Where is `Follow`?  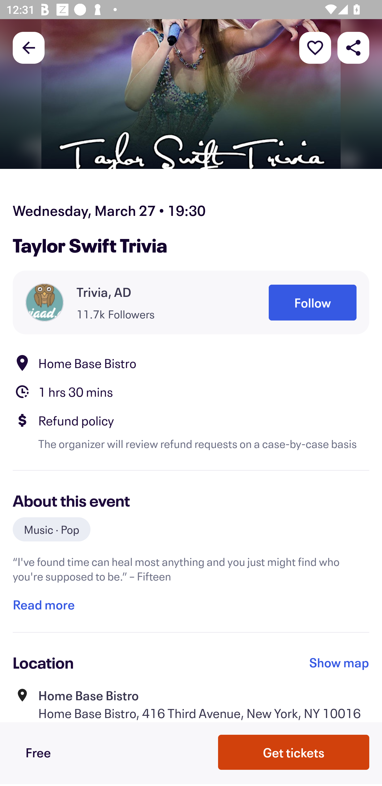
Follow is located at coordinates (312, 302).